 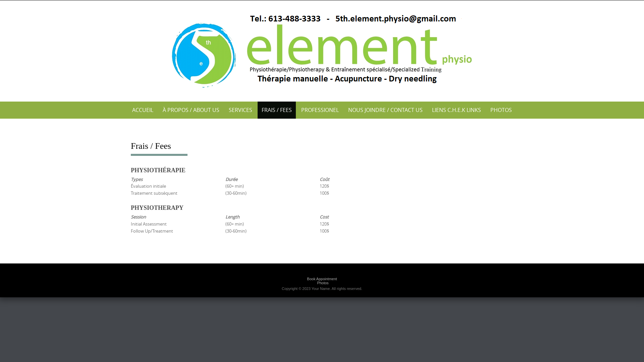 What do you see at coordinates (124, 102) in the screenshot?
I see `Skip to content` at bounding box center [124, 102].